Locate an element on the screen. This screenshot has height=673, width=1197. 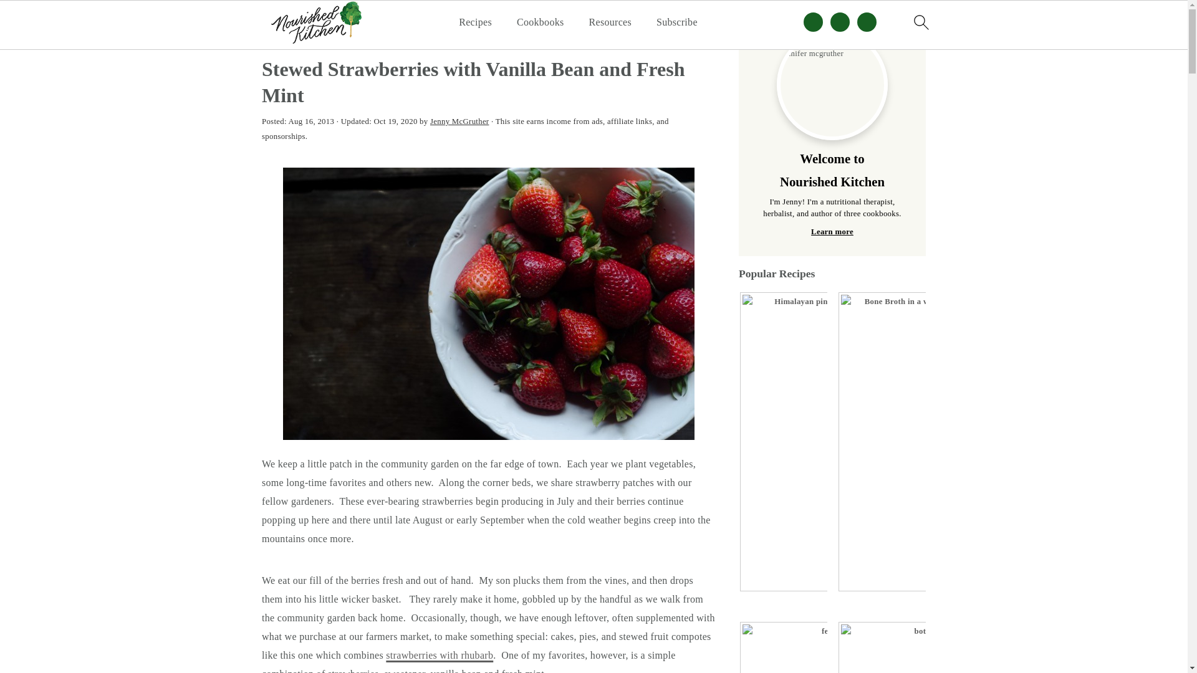
Spring Fruit Recipes is located at coordinates (367, 39).